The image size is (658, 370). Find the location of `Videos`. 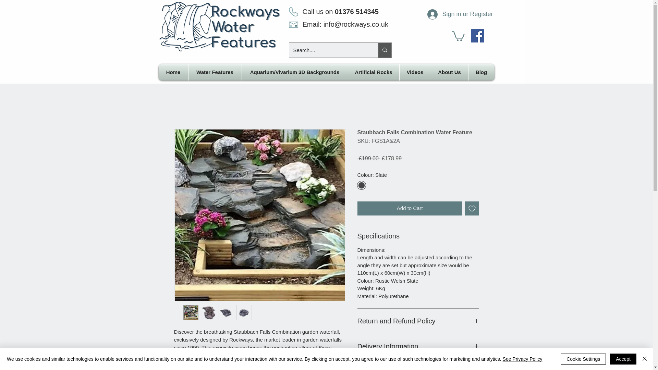

Videos is located at coordinates (415, 72).